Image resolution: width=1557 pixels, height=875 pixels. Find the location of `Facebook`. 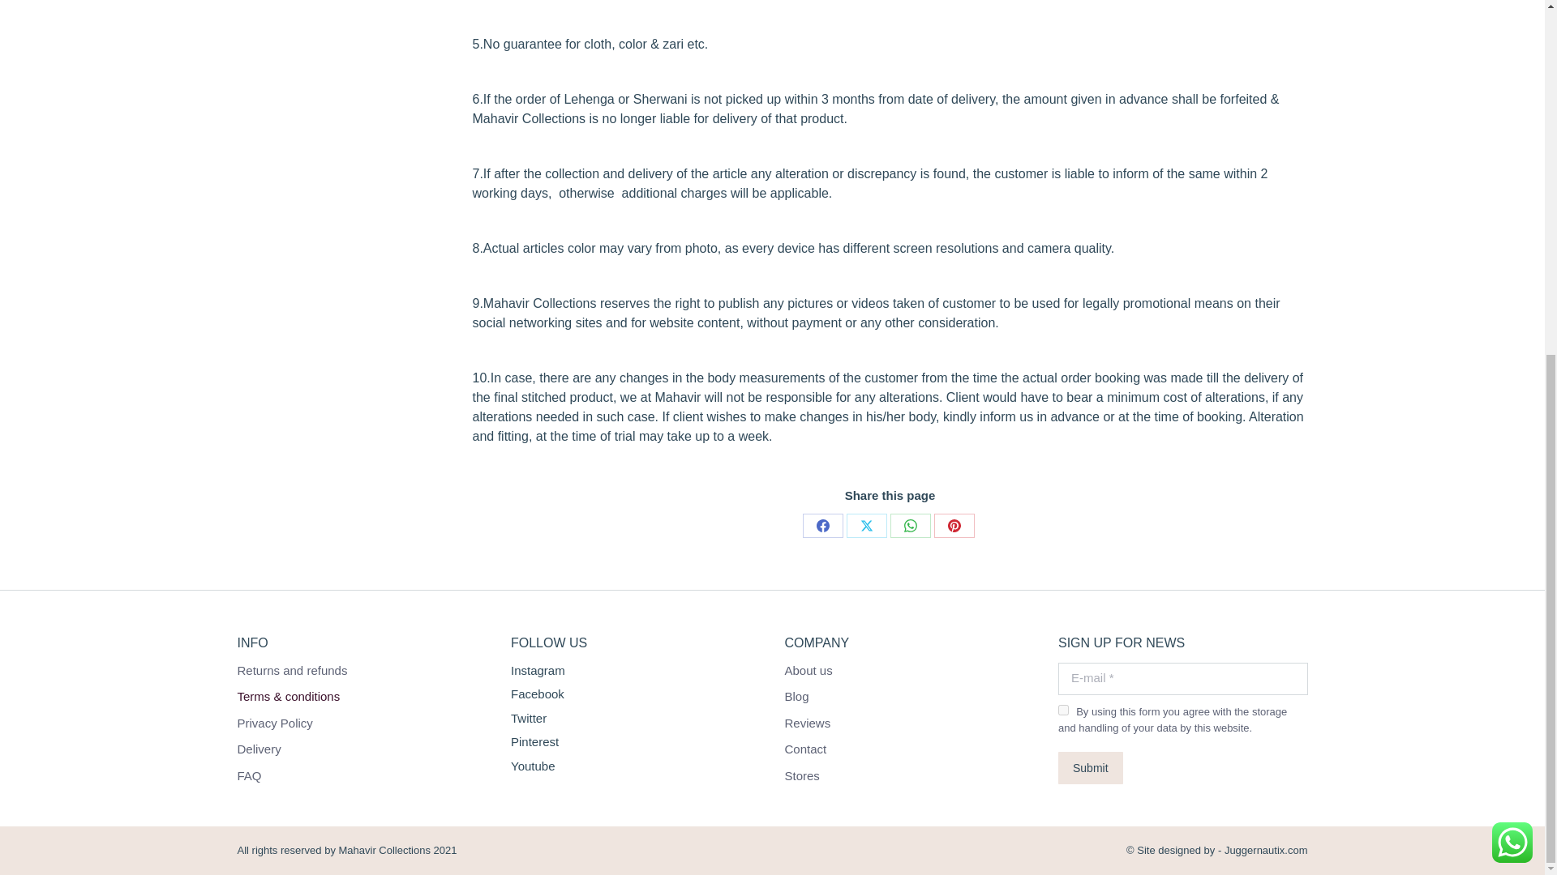

Facebook is located at coordinates (823, 525).